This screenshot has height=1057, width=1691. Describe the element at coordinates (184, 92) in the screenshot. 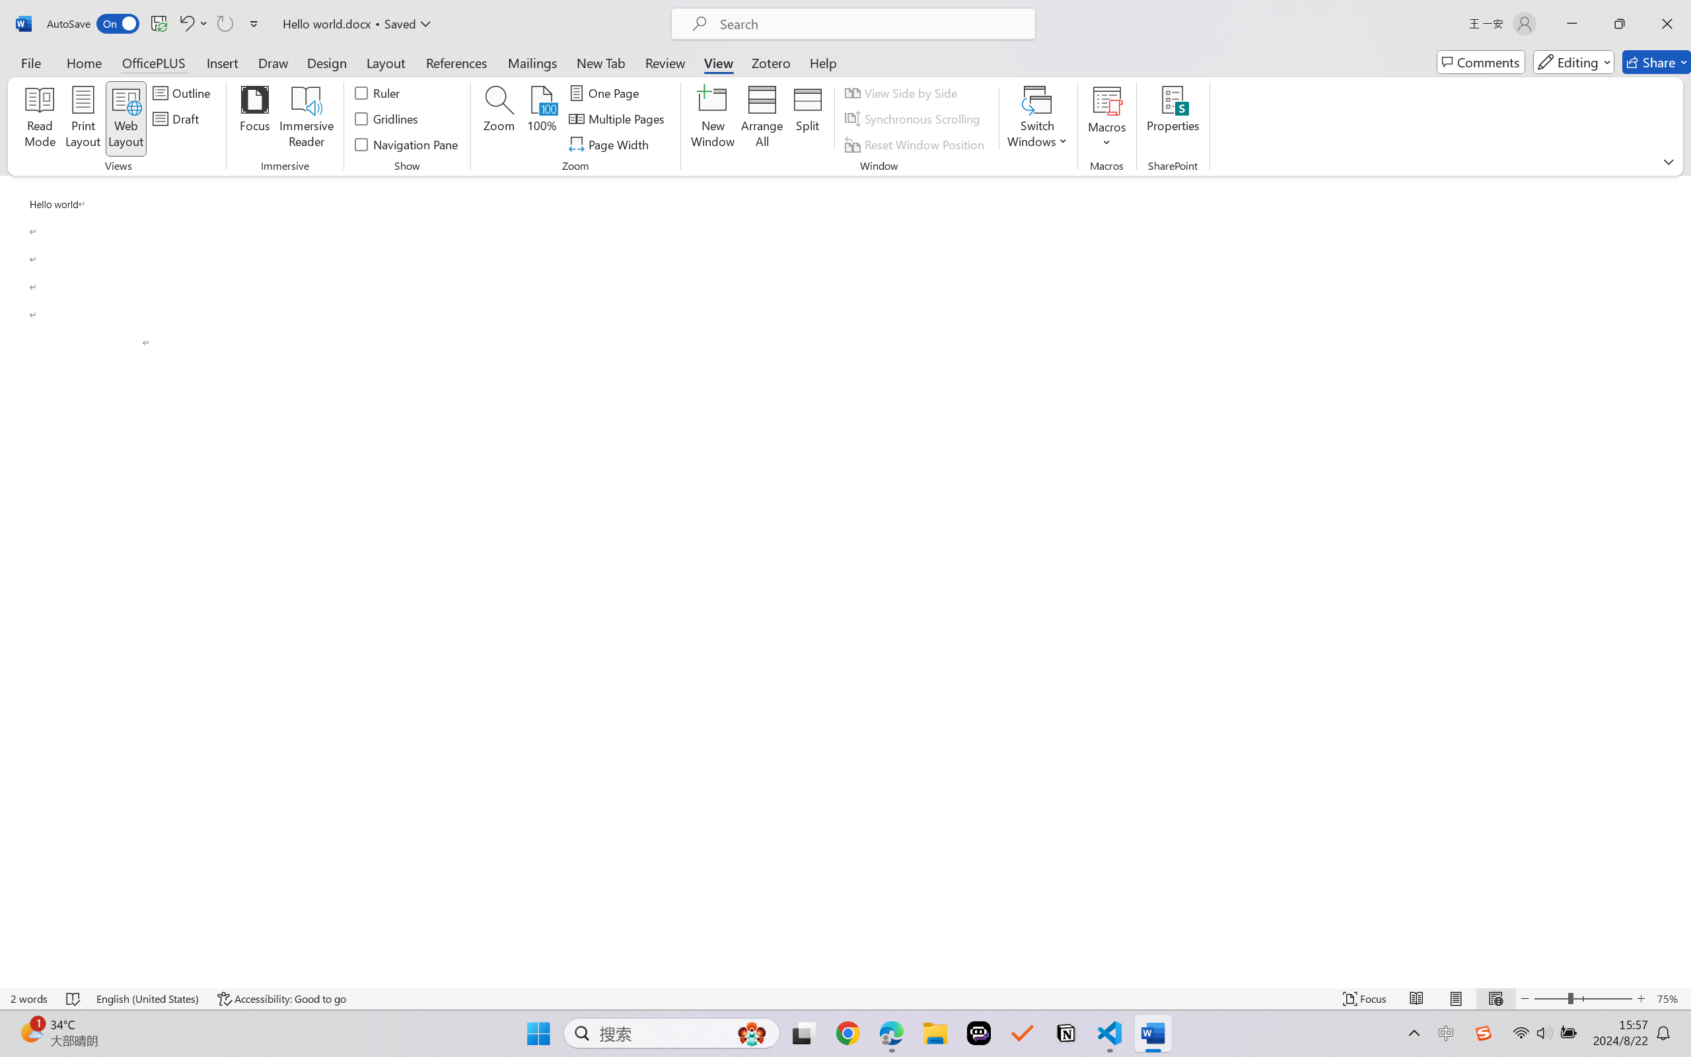

I see `Outline` at that location.